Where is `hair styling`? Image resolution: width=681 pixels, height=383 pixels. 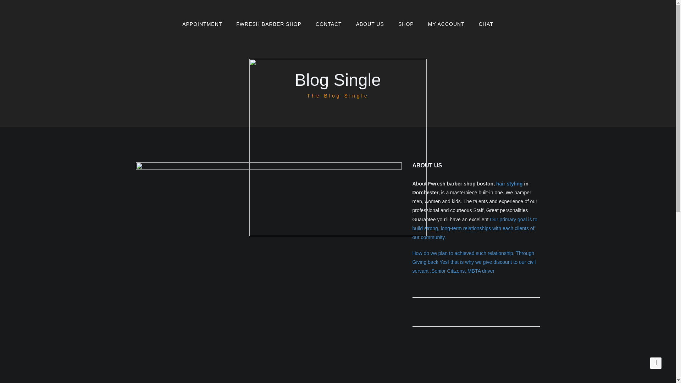 hair styling is located at coordinates (509, 183).